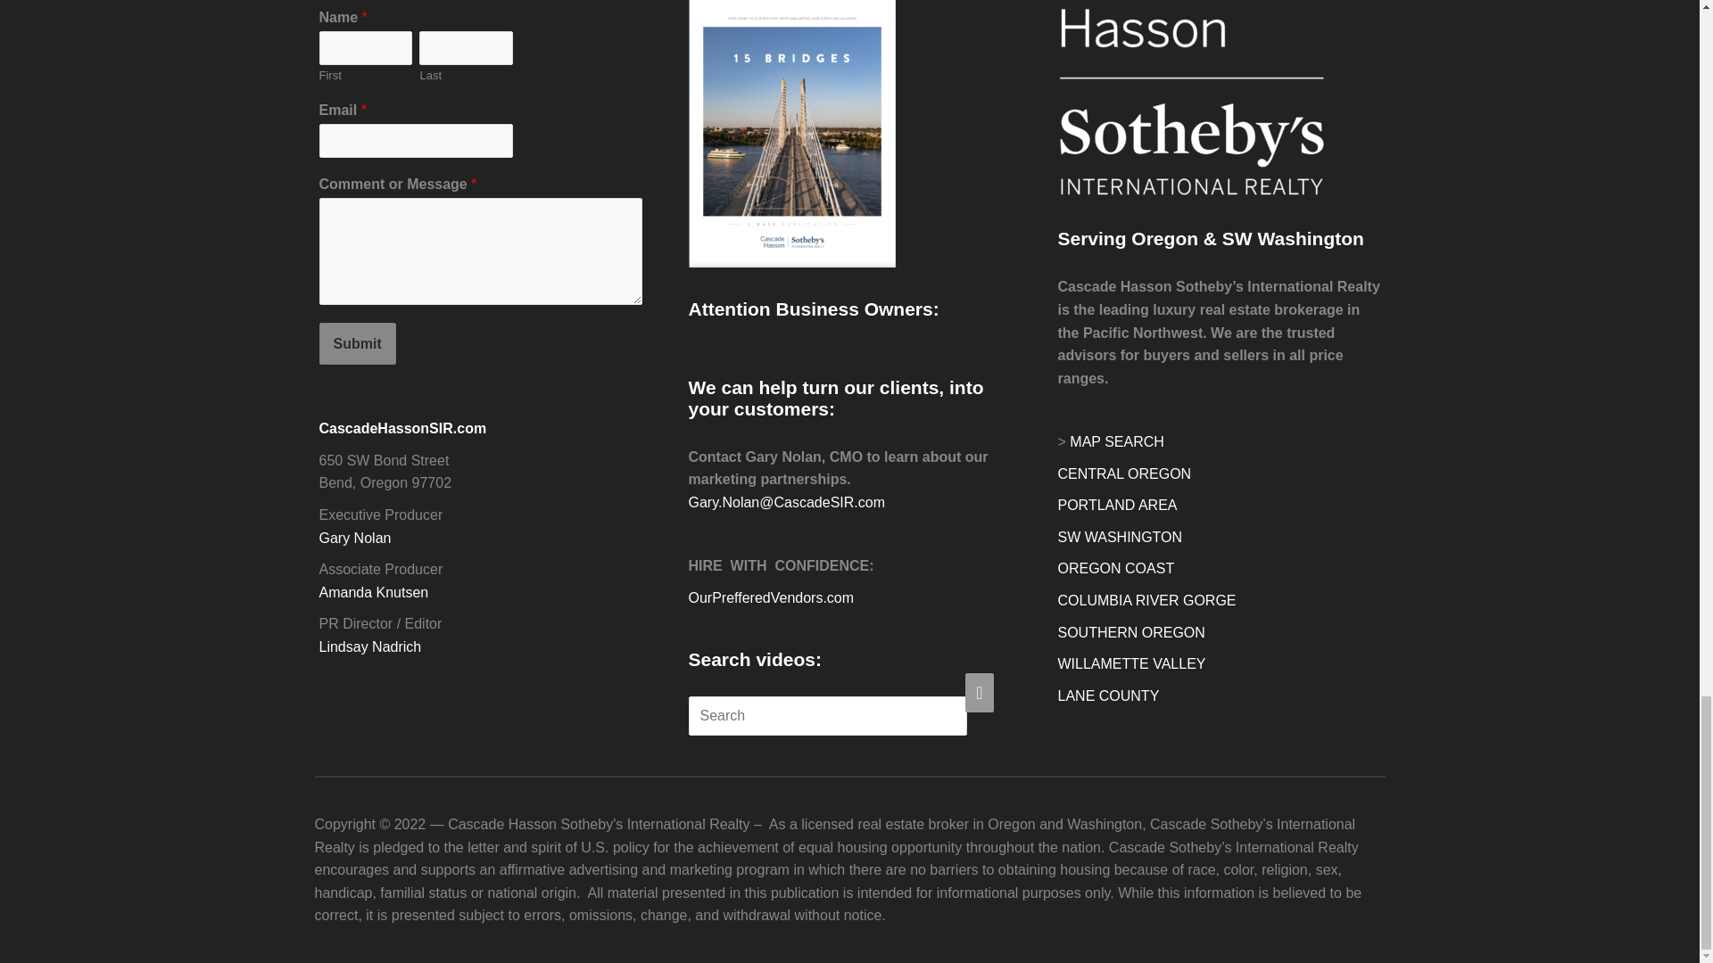  I want to click on CENTRAL OREGON, so click(1125, 473).